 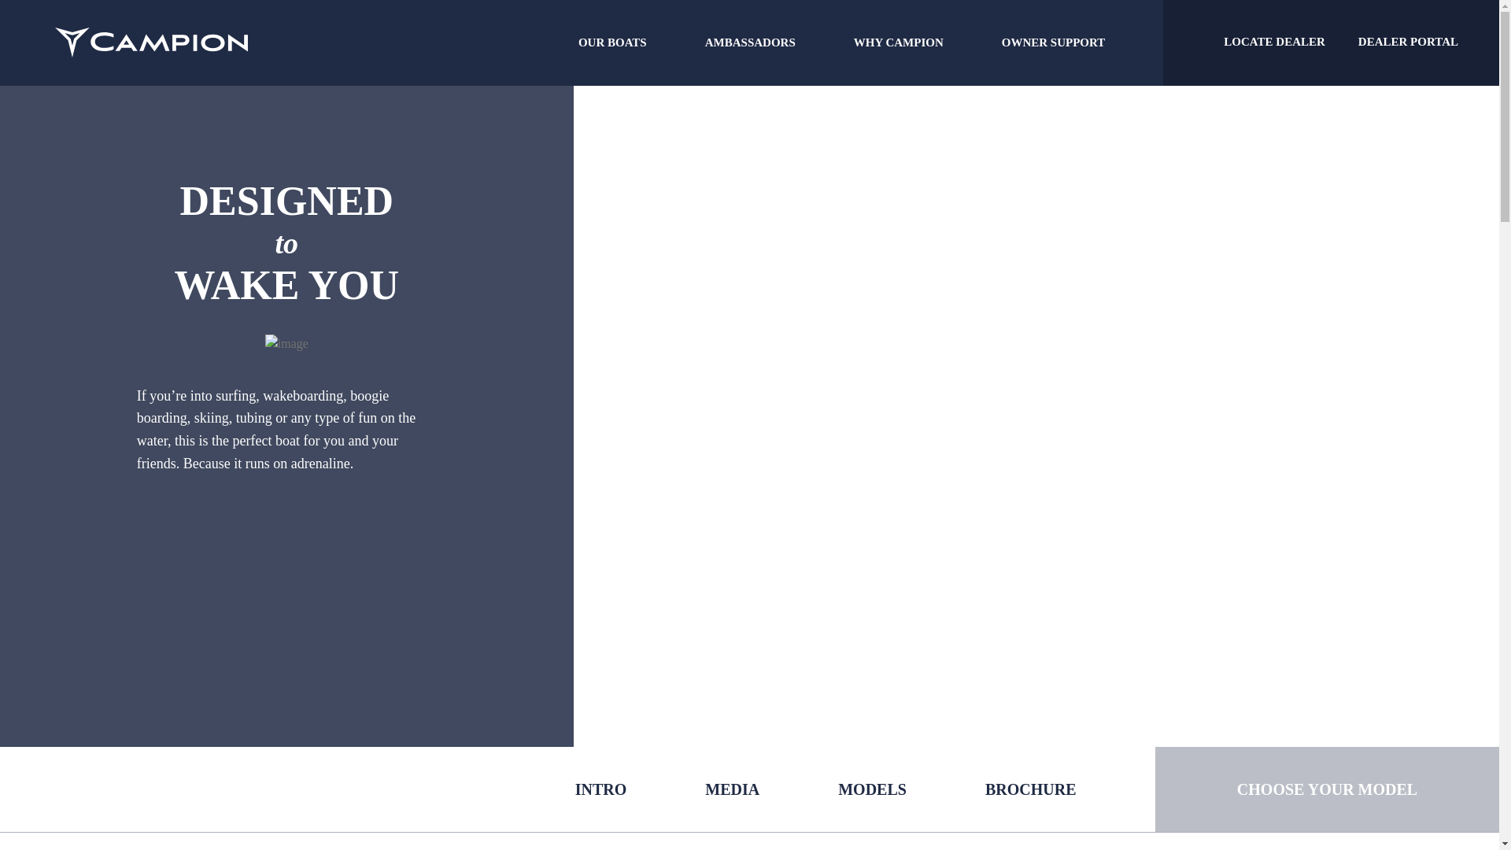 What do you see at coordinates (1408, 42) in the screenshot?
I see `DEALER PORTAL` at bounding box center [1408, 42].